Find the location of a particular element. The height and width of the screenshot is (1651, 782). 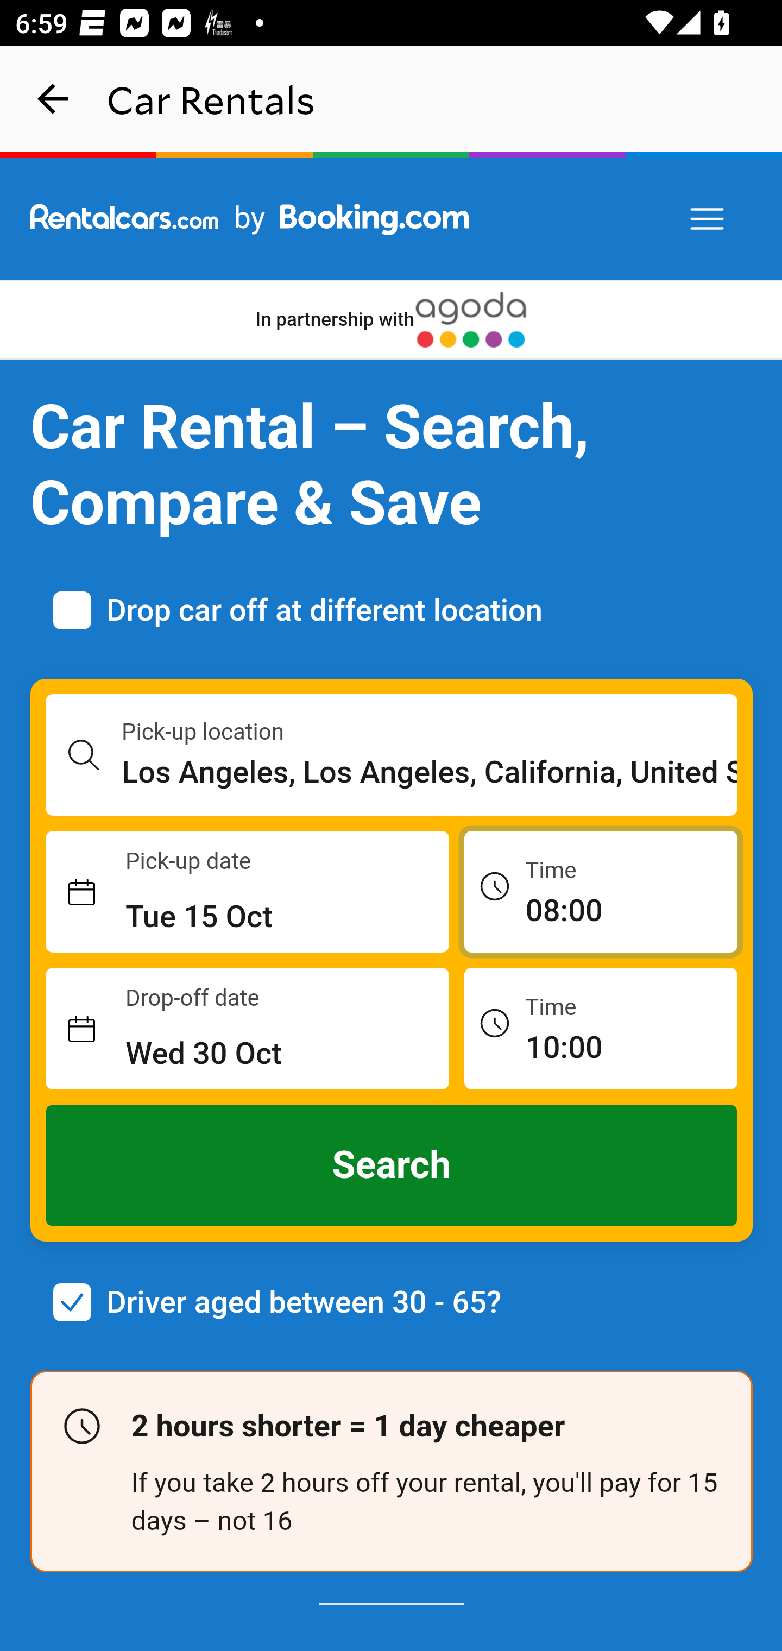

10:00 is located at coordinates (601, 1028).